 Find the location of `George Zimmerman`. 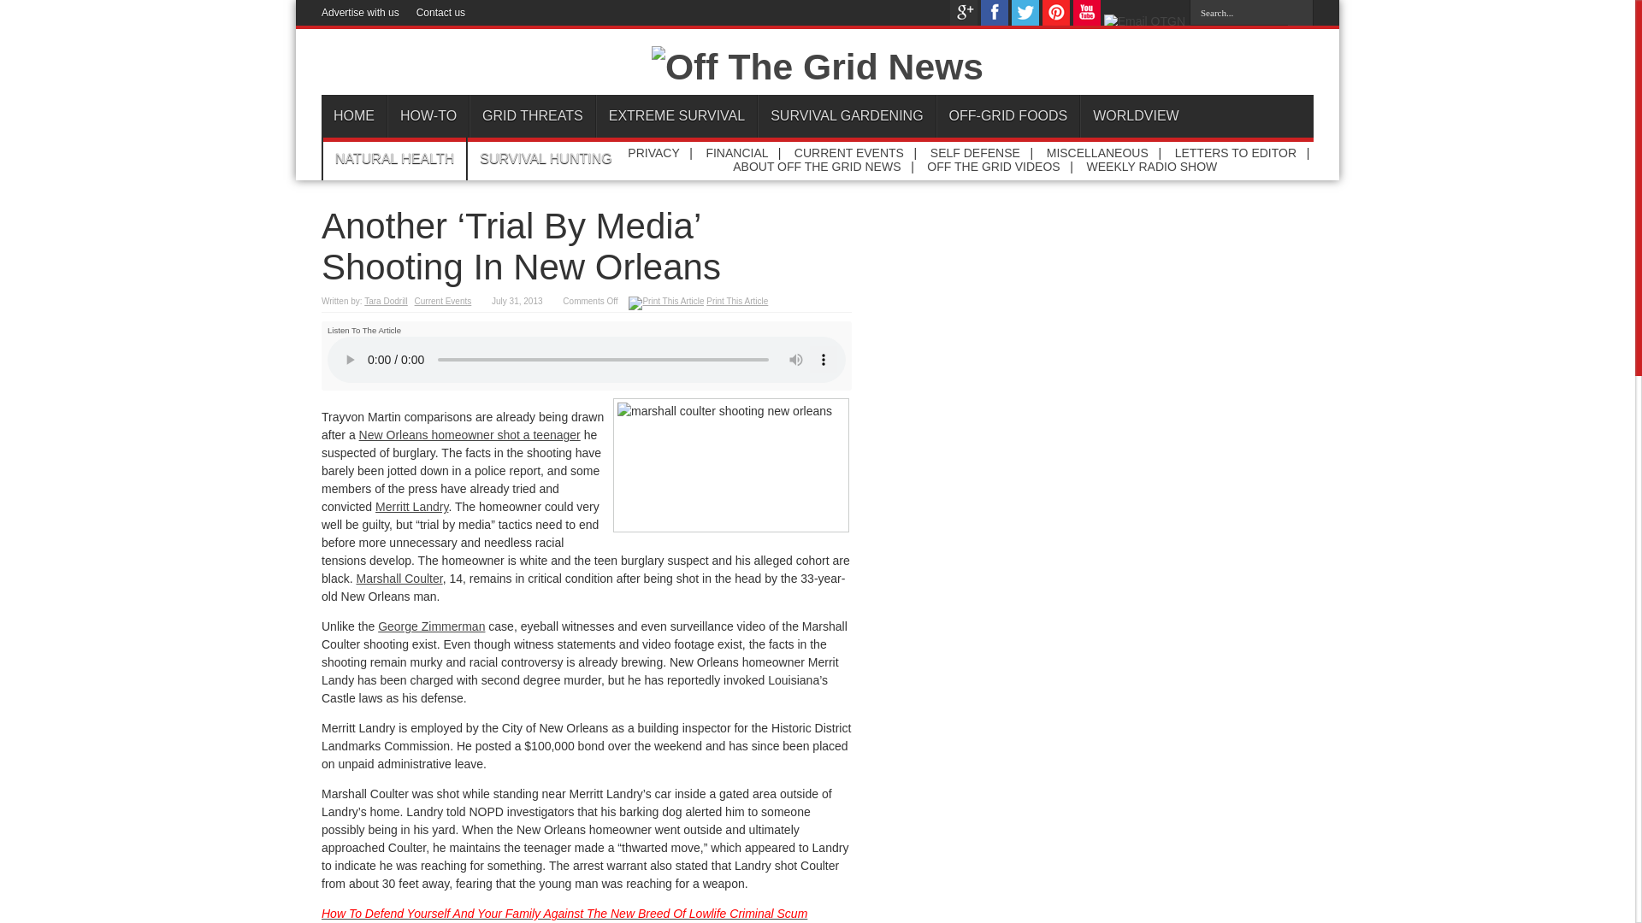

George Zimmerman is located at coordinates (431, 626).